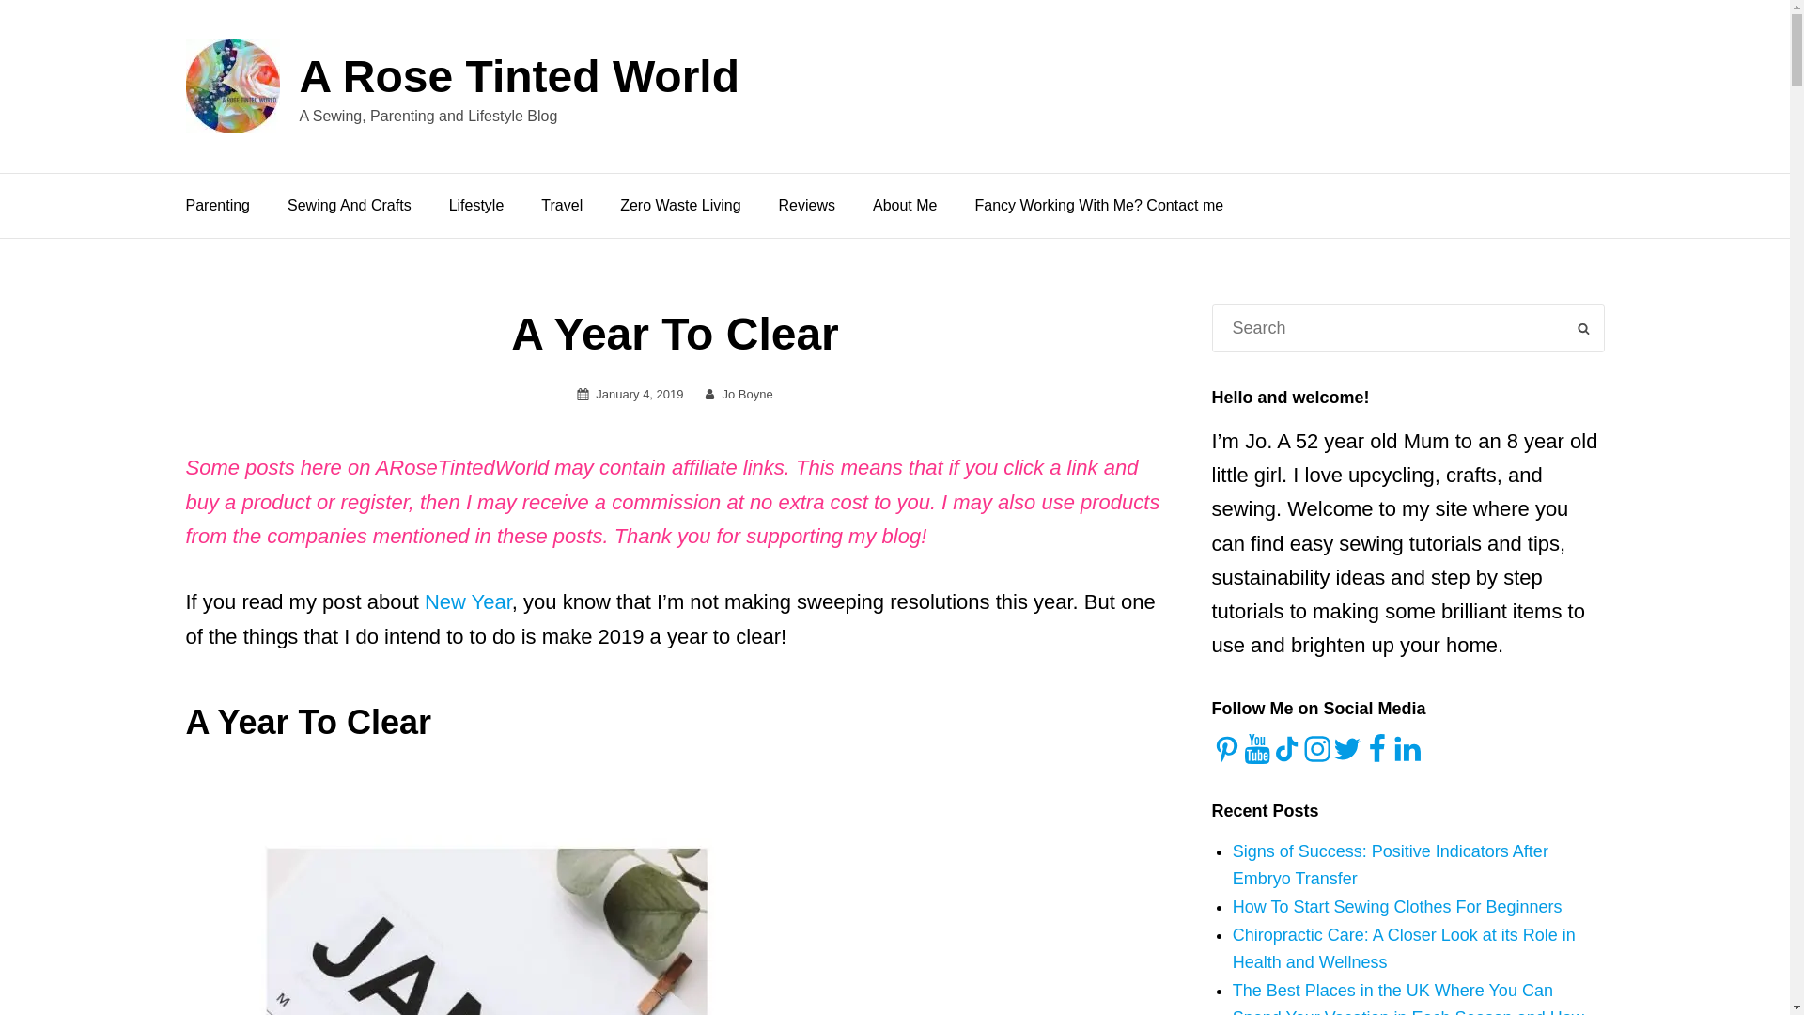 The width and height of the screenshot is (1804, 1015). Describe the element at coordinates (639, 393) in the screenshot. I see `January 4, 2019` at that location.